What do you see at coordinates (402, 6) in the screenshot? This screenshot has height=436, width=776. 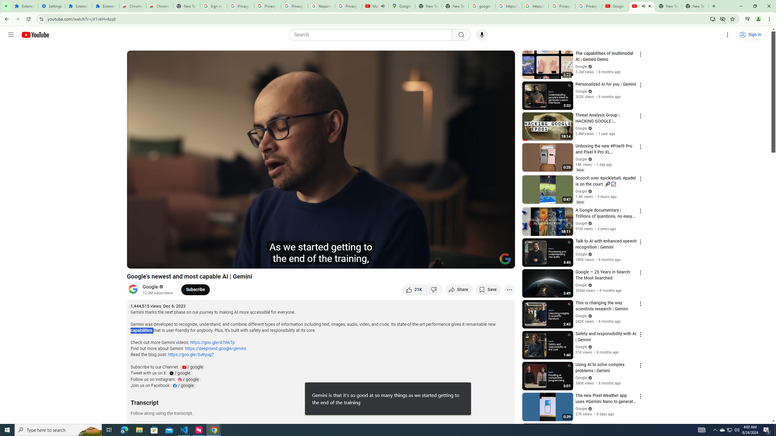 I see `Google Maps` at bounding box center [402, 6].